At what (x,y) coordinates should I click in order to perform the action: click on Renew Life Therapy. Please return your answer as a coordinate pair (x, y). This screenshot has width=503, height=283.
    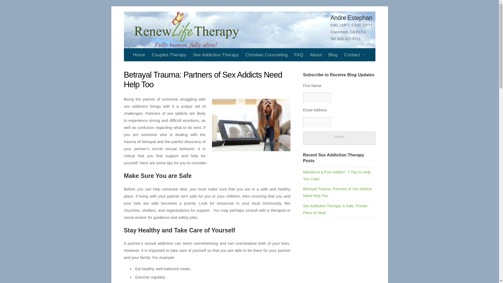
    Looking at the image, I should click on (187, 30).